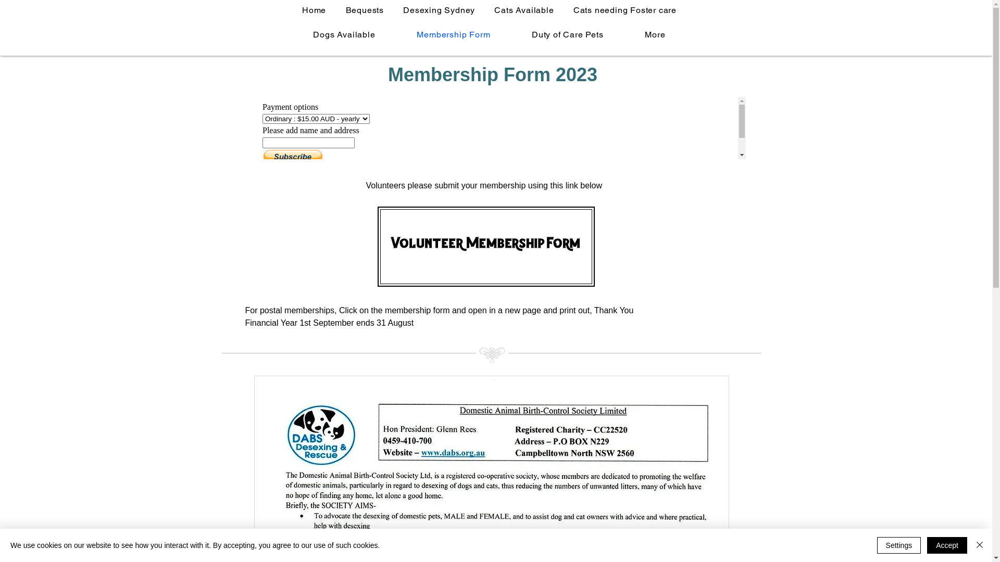  Describe the element at coordinates (345, 34) in the screenshot. I see `Dogs Available` at that location.